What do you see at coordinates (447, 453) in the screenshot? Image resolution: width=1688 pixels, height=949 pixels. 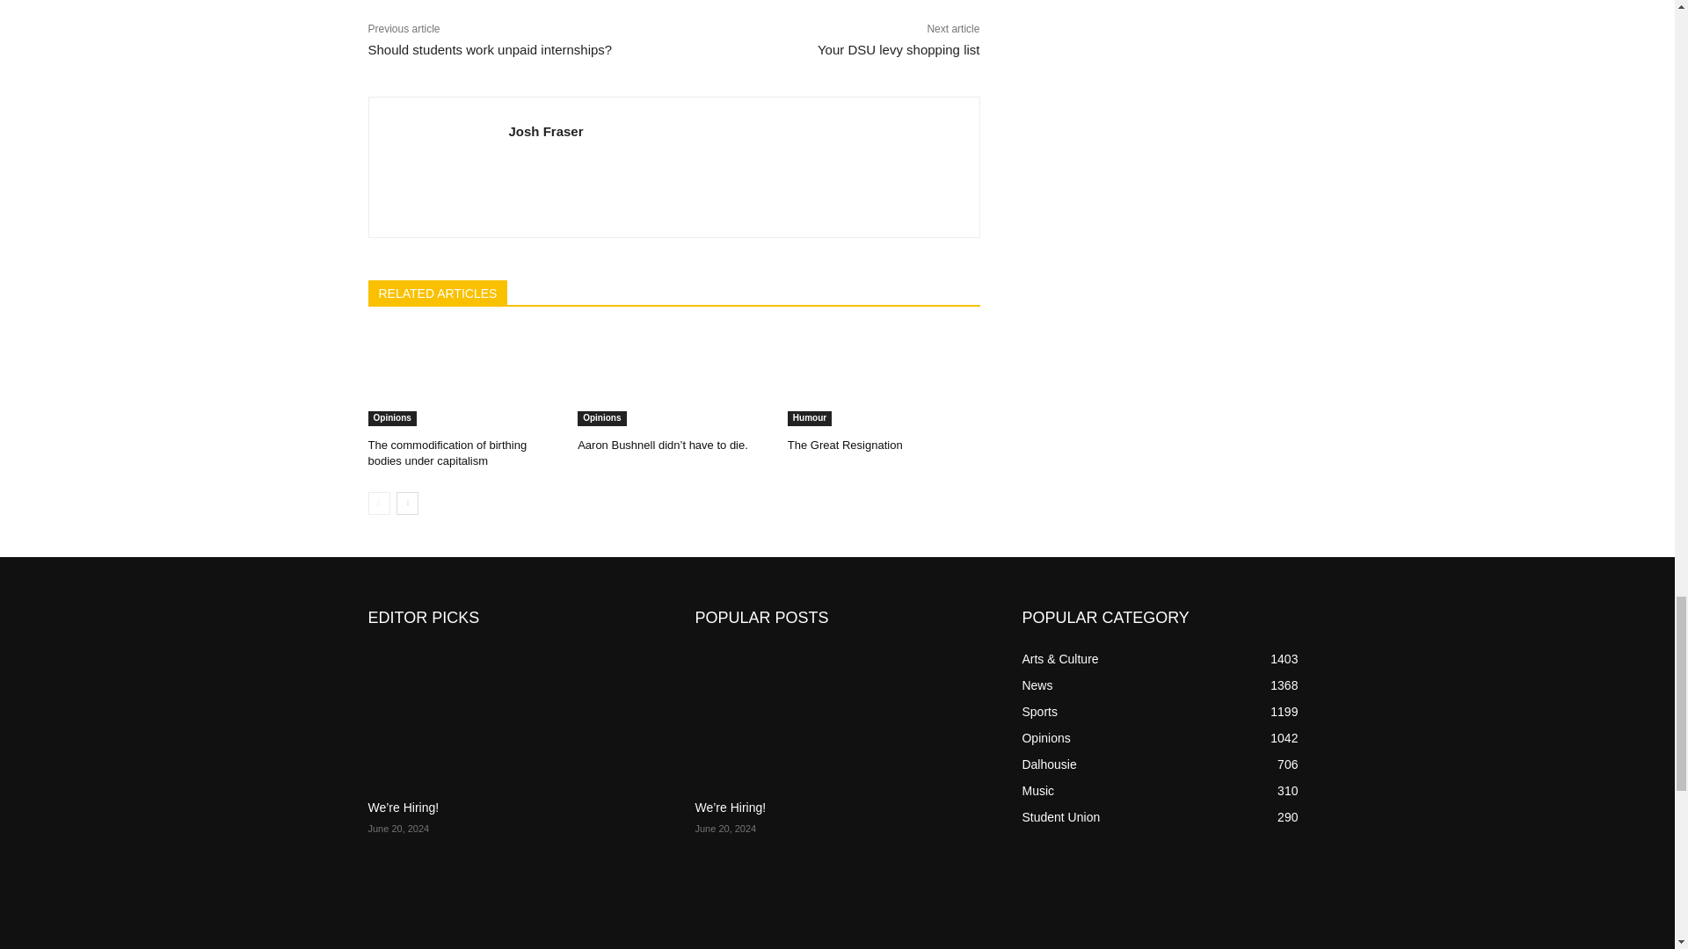 I see `The commodification of birthing bodies under capitalism` at bounding box center [447, 453].